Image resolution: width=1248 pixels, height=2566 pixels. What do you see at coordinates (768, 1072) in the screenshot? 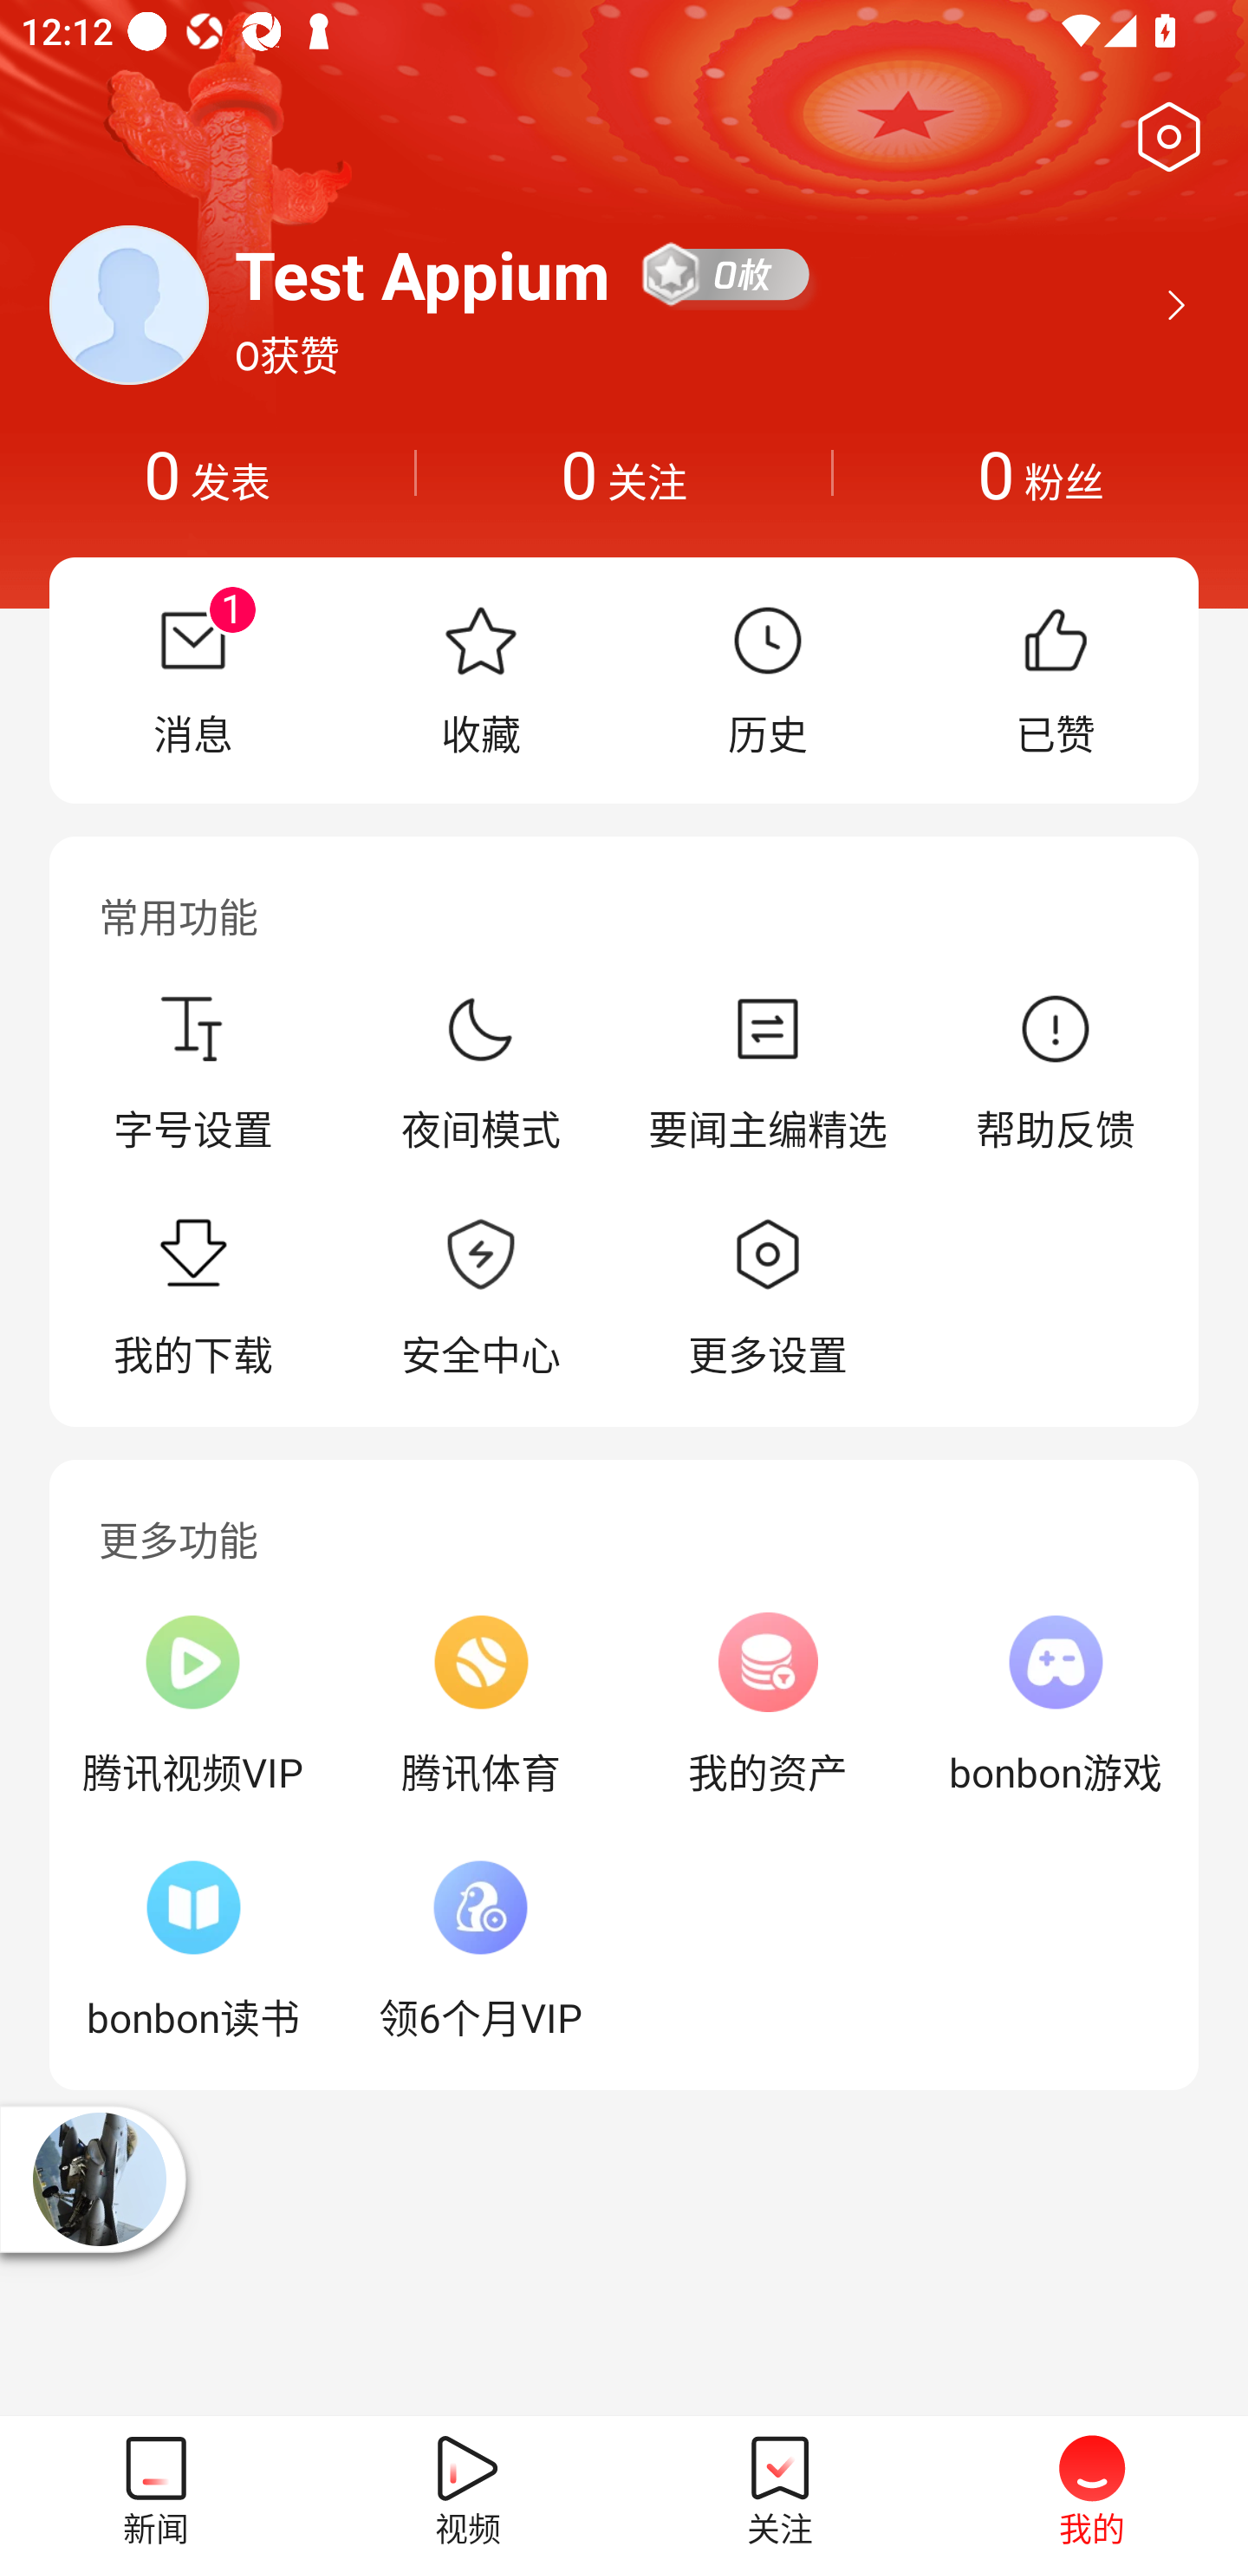
I see `要闻主编精选，可点击` at bounding box center [768, 1072].